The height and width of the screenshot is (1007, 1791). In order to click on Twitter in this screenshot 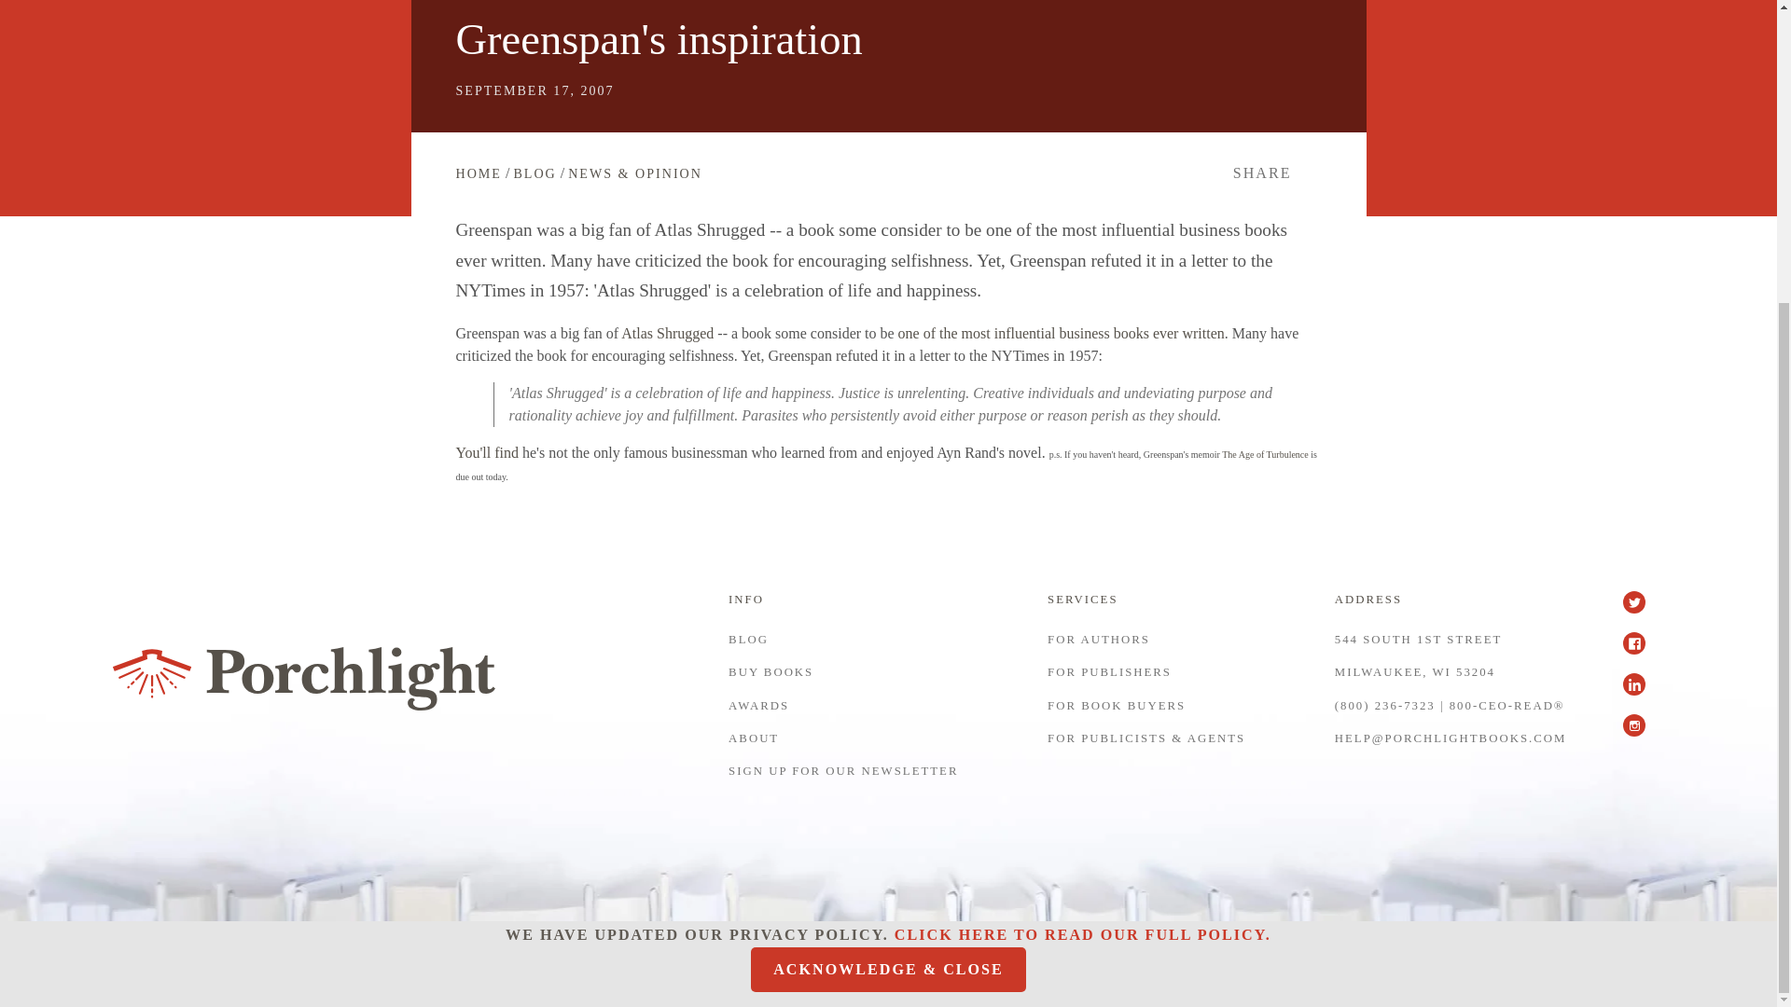, I will do `click(1643, 612)`.